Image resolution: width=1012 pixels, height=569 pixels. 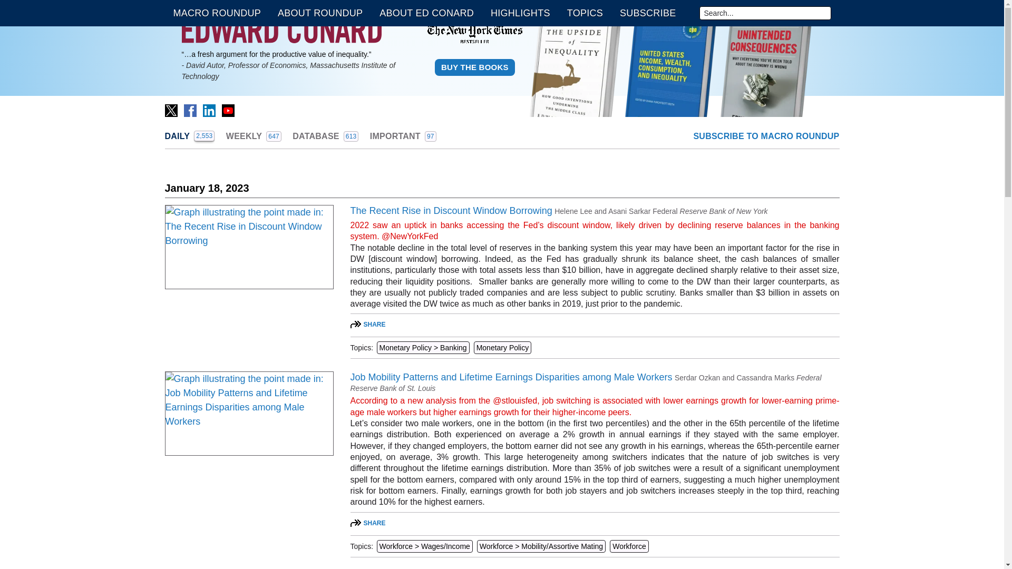 What do you see at coordinates (209, 111) in the screenshot?
I see `SHARE` at bounding box center [209, 111].